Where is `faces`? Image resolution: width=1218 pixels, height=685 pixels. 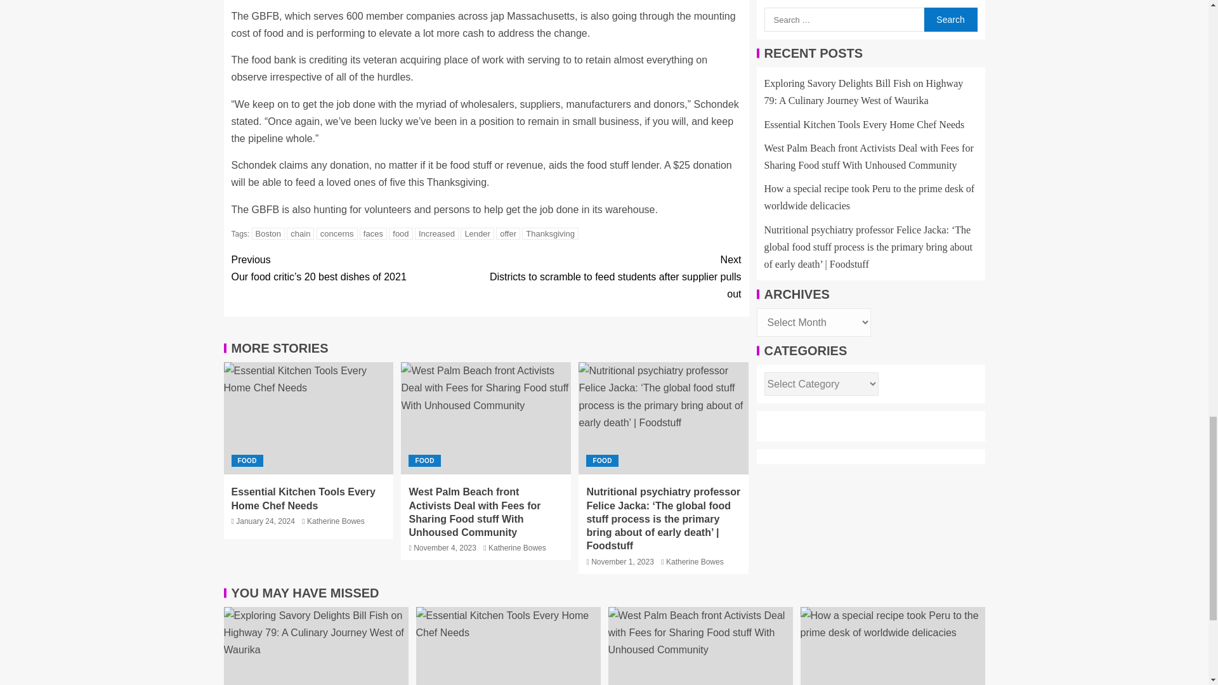 faces is located at coordinates (373, 233).